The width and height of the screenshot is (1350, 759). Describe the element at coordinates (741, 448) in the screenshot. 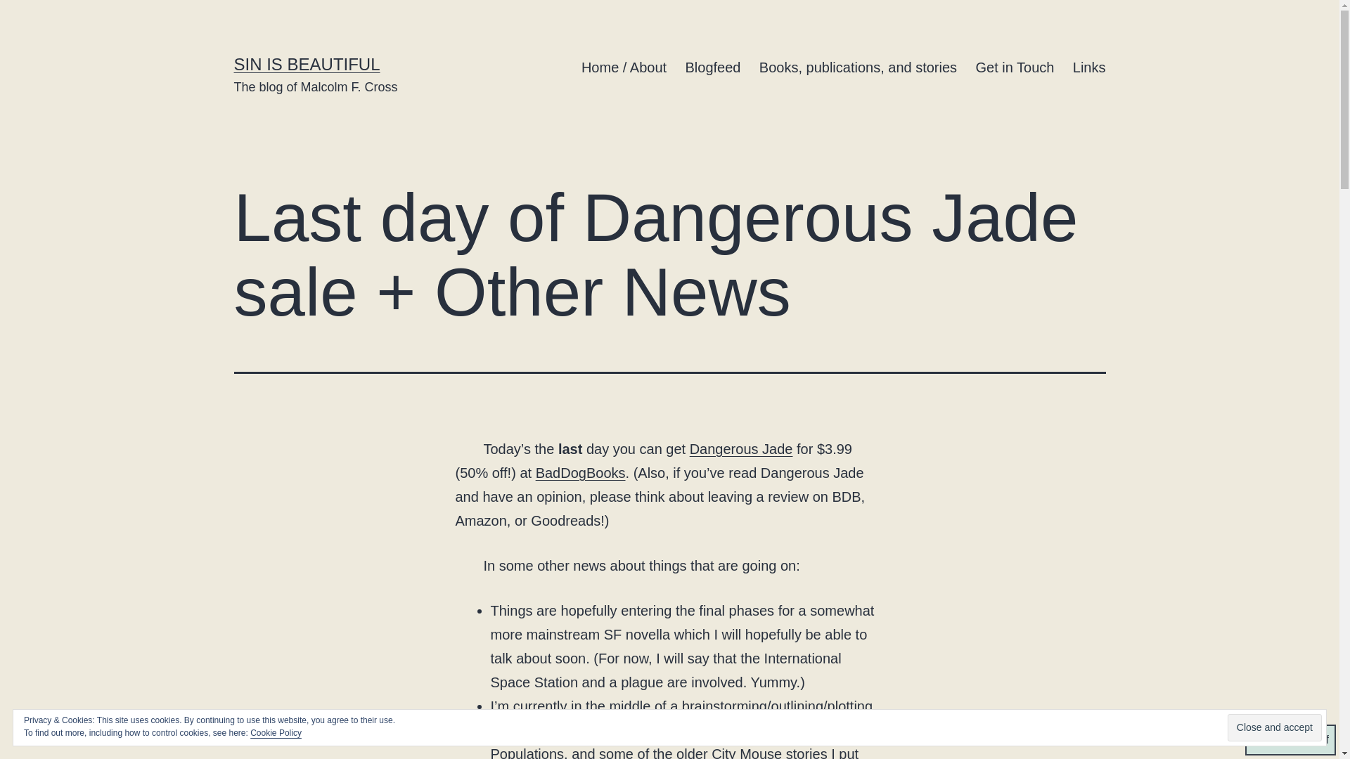

I see `Dangerous Jade` at that location.